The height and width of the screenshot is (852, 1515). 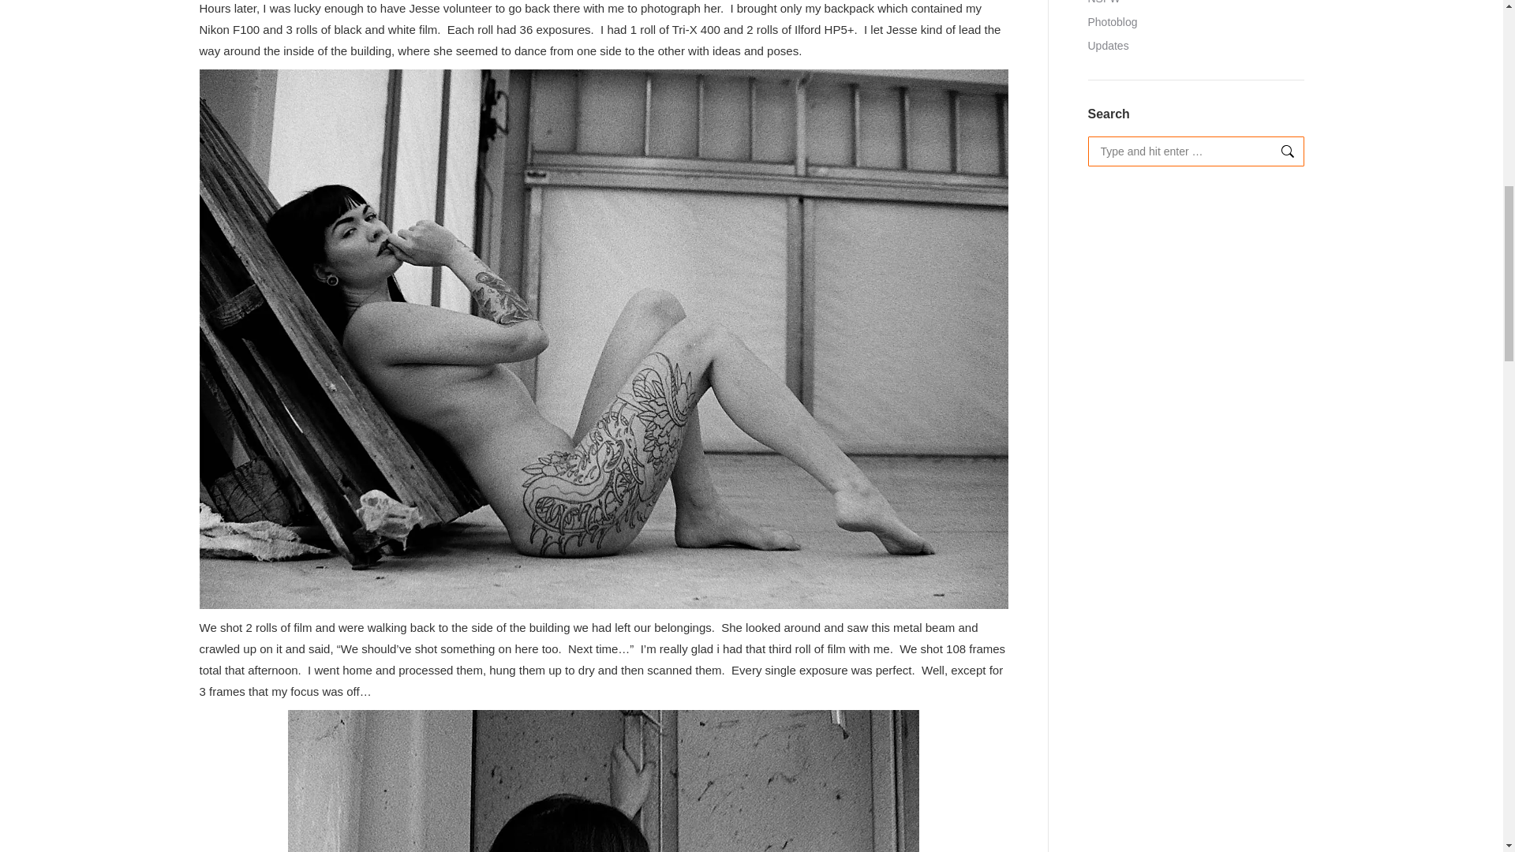 What do you see at coordinates (1279, 151) in the screenshot?
I see `Go!` at bounding box center [1279, 151].